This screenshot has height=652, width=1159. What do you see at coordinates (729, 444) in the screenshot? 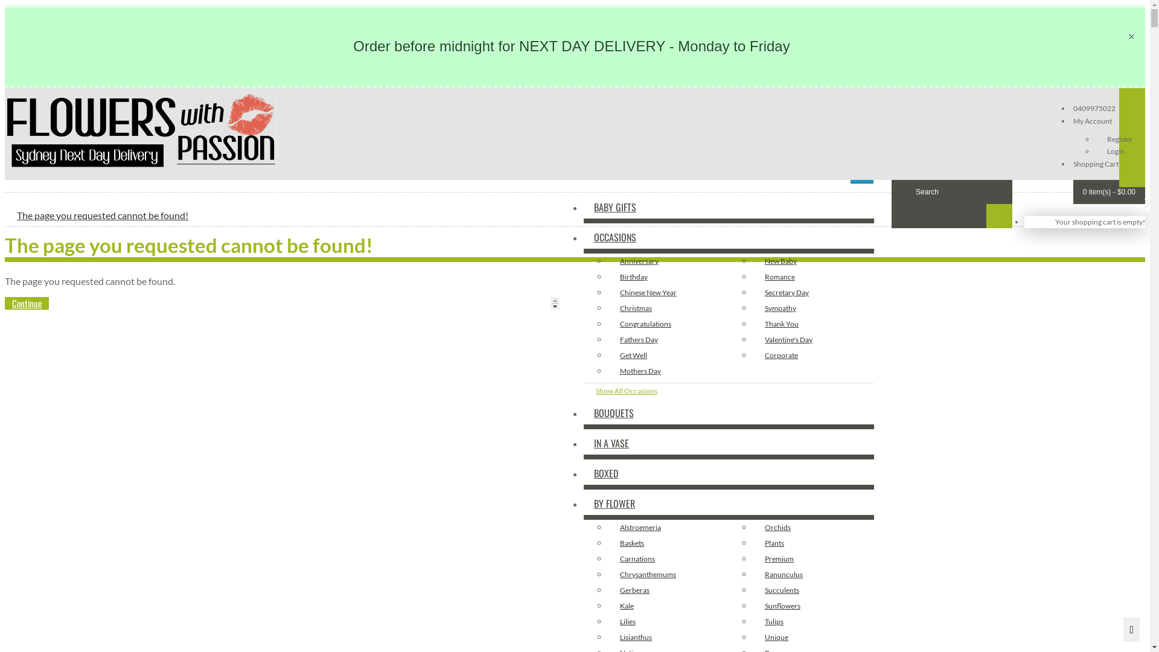
I see `IN A VASE` at bounding box center [729, 444].